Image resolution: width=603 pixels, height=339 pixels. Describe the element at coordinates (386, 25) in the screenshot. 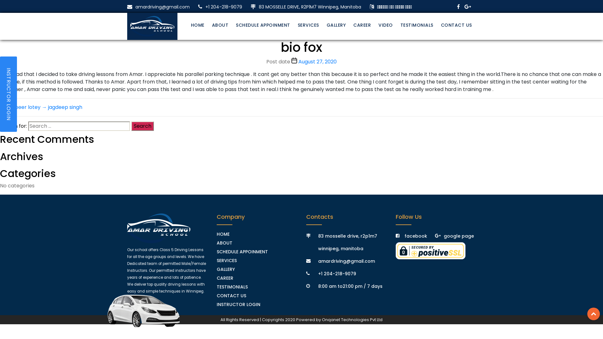

I see `VIDEO` at that location.